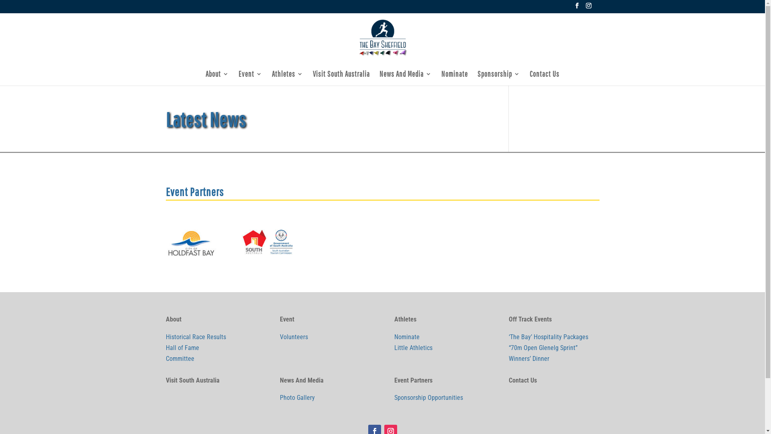 The width and height of the screenshot is (771, 434). Describe the element at coordinates (499, 78) in the screenshot. I see `Sponsorship` at that location.